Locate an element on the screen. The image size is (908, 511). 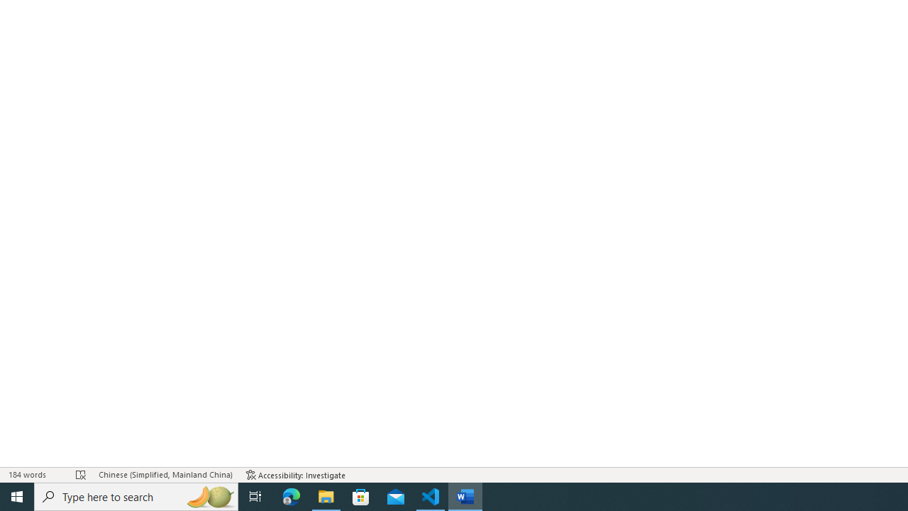
Word Count 184 words is located at coordinates (35, 474).